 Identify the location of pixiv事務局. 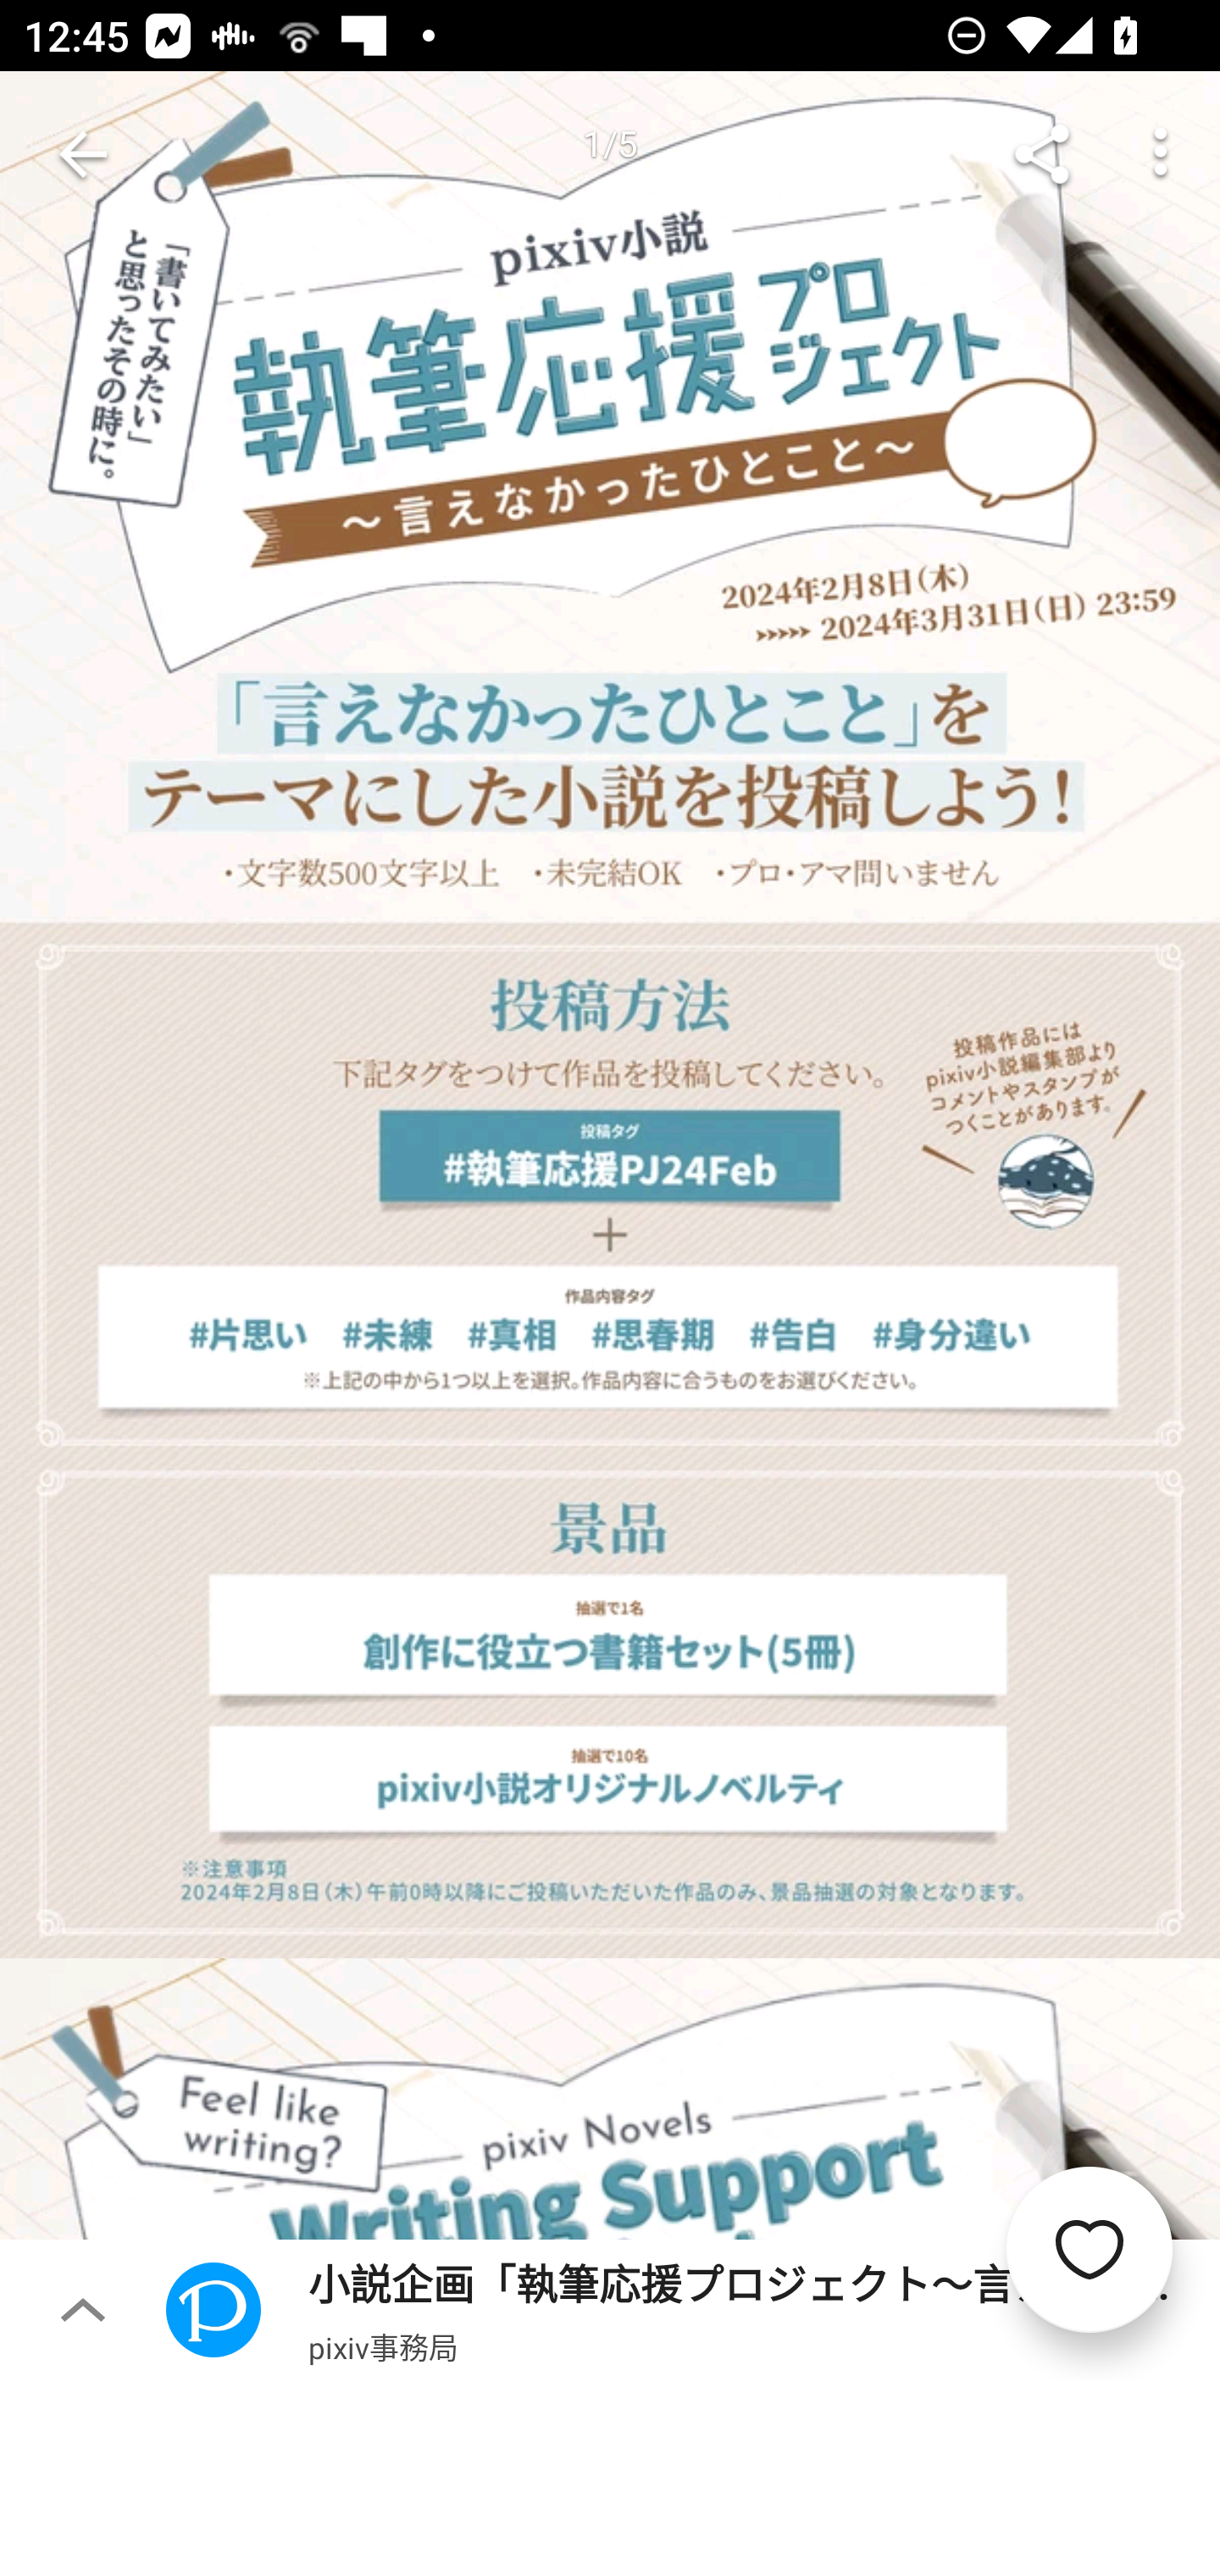
(383, 2346).